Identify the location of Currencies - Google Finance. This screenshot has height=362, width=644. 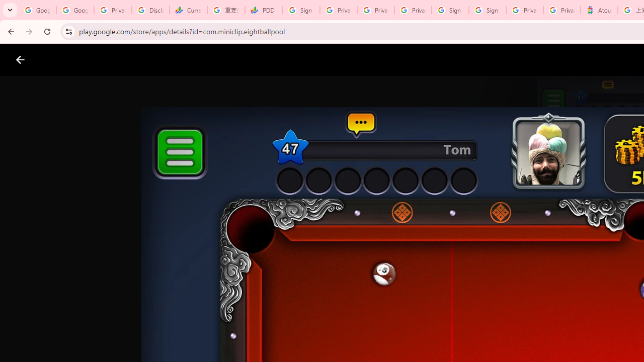
(188, 10).